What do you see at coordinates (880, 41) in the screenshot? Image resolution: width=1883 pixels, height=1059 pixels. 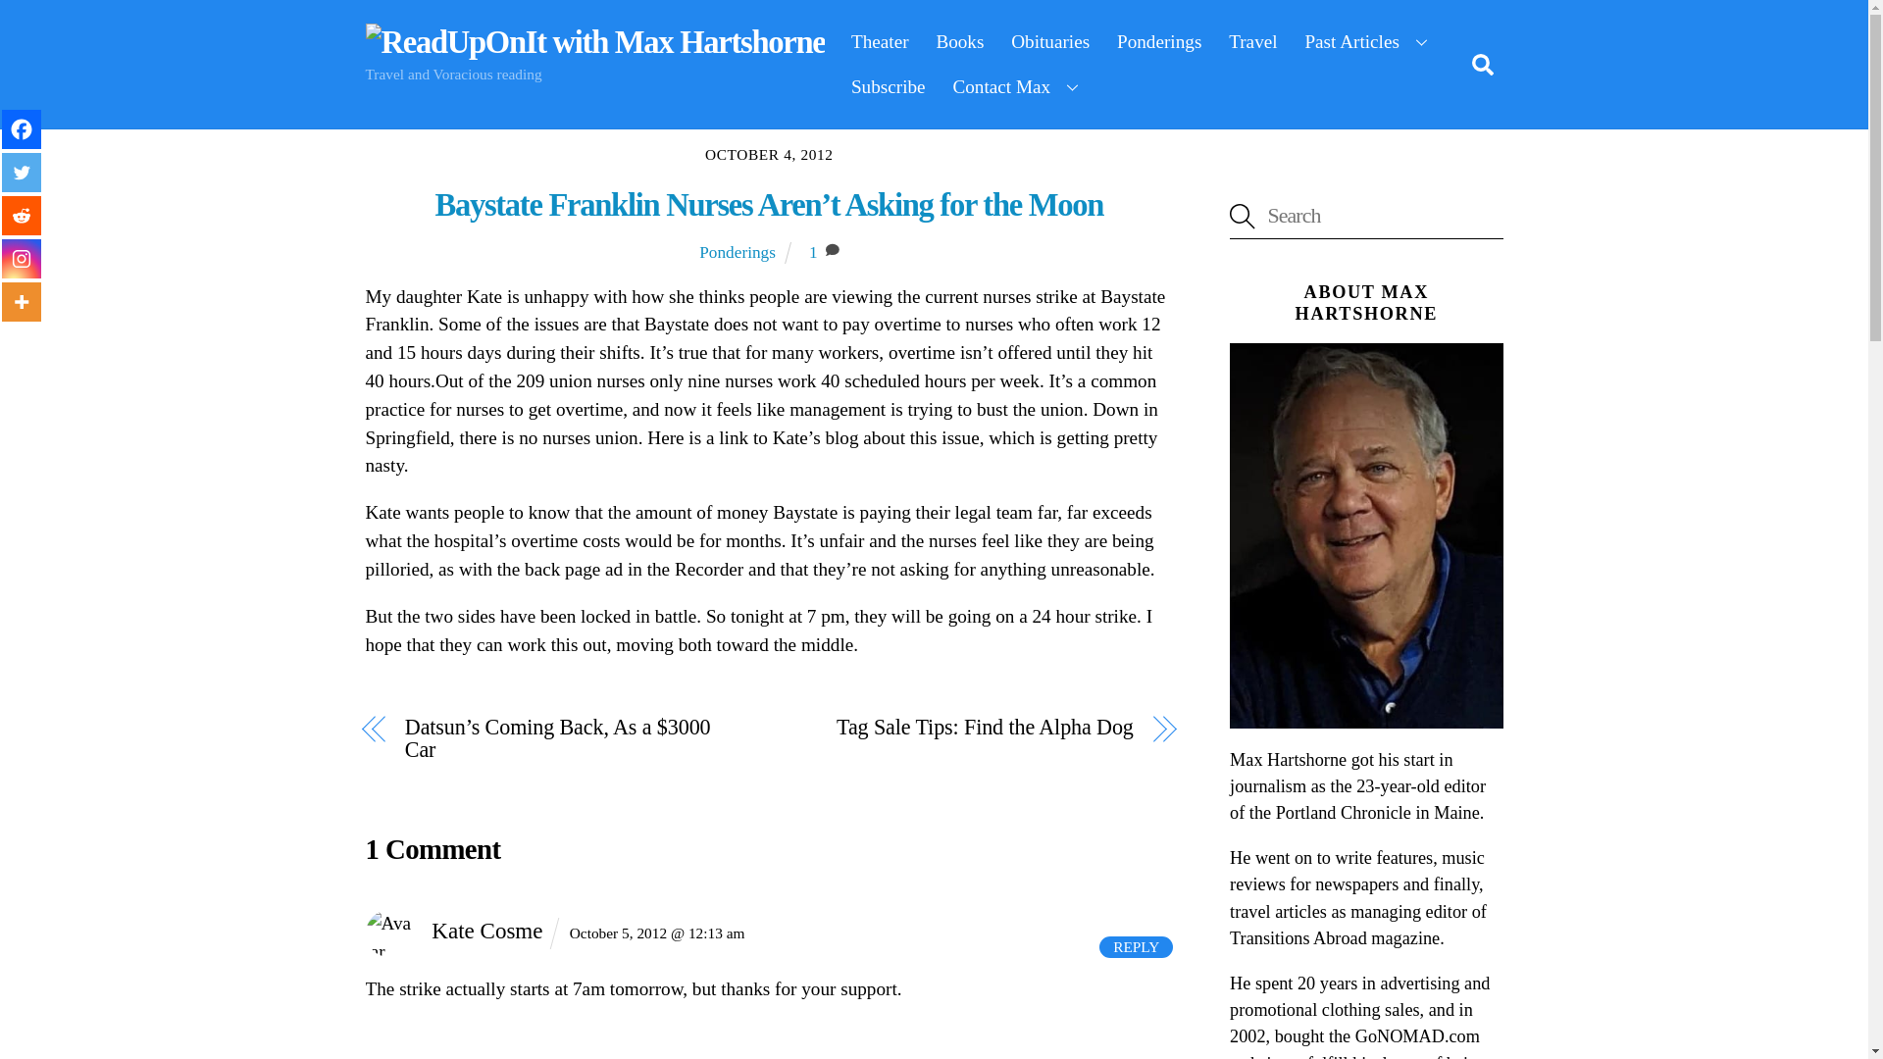 I see `Theater` at bounding box center [880, 41].